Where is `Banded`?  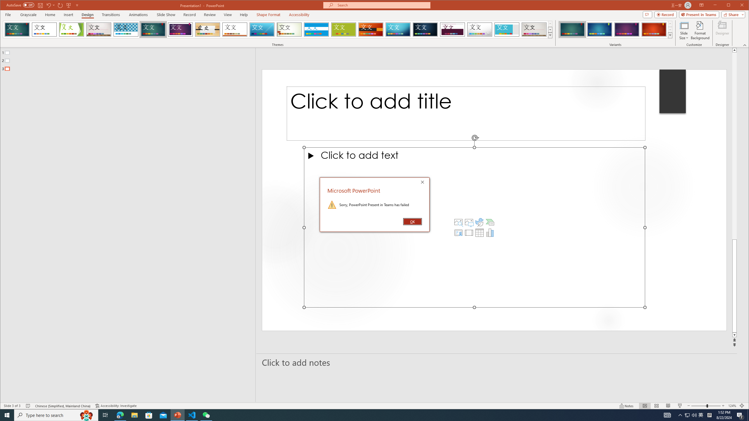
Banded is located at coordinates (316, 30).